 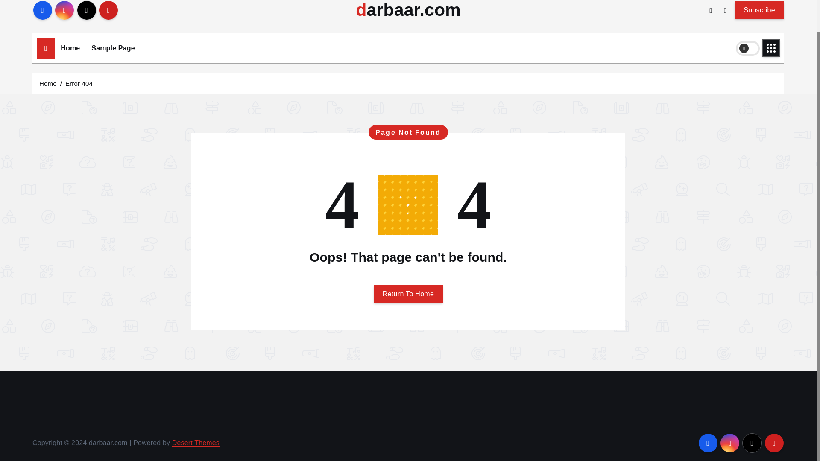 What do you see at coordinates (759, 10) in the screenshot?
I see `Subscribe` at bounding box center [759, 10].